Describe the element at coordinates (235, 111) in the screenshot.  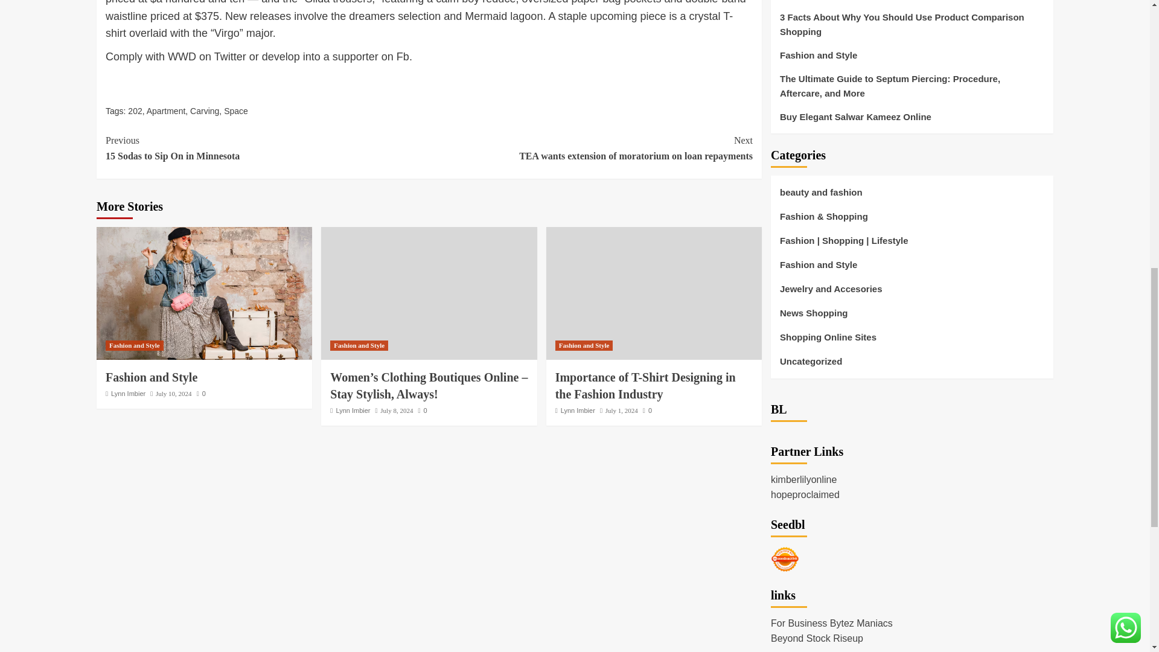
I see `Lynn Imbier` at that location.